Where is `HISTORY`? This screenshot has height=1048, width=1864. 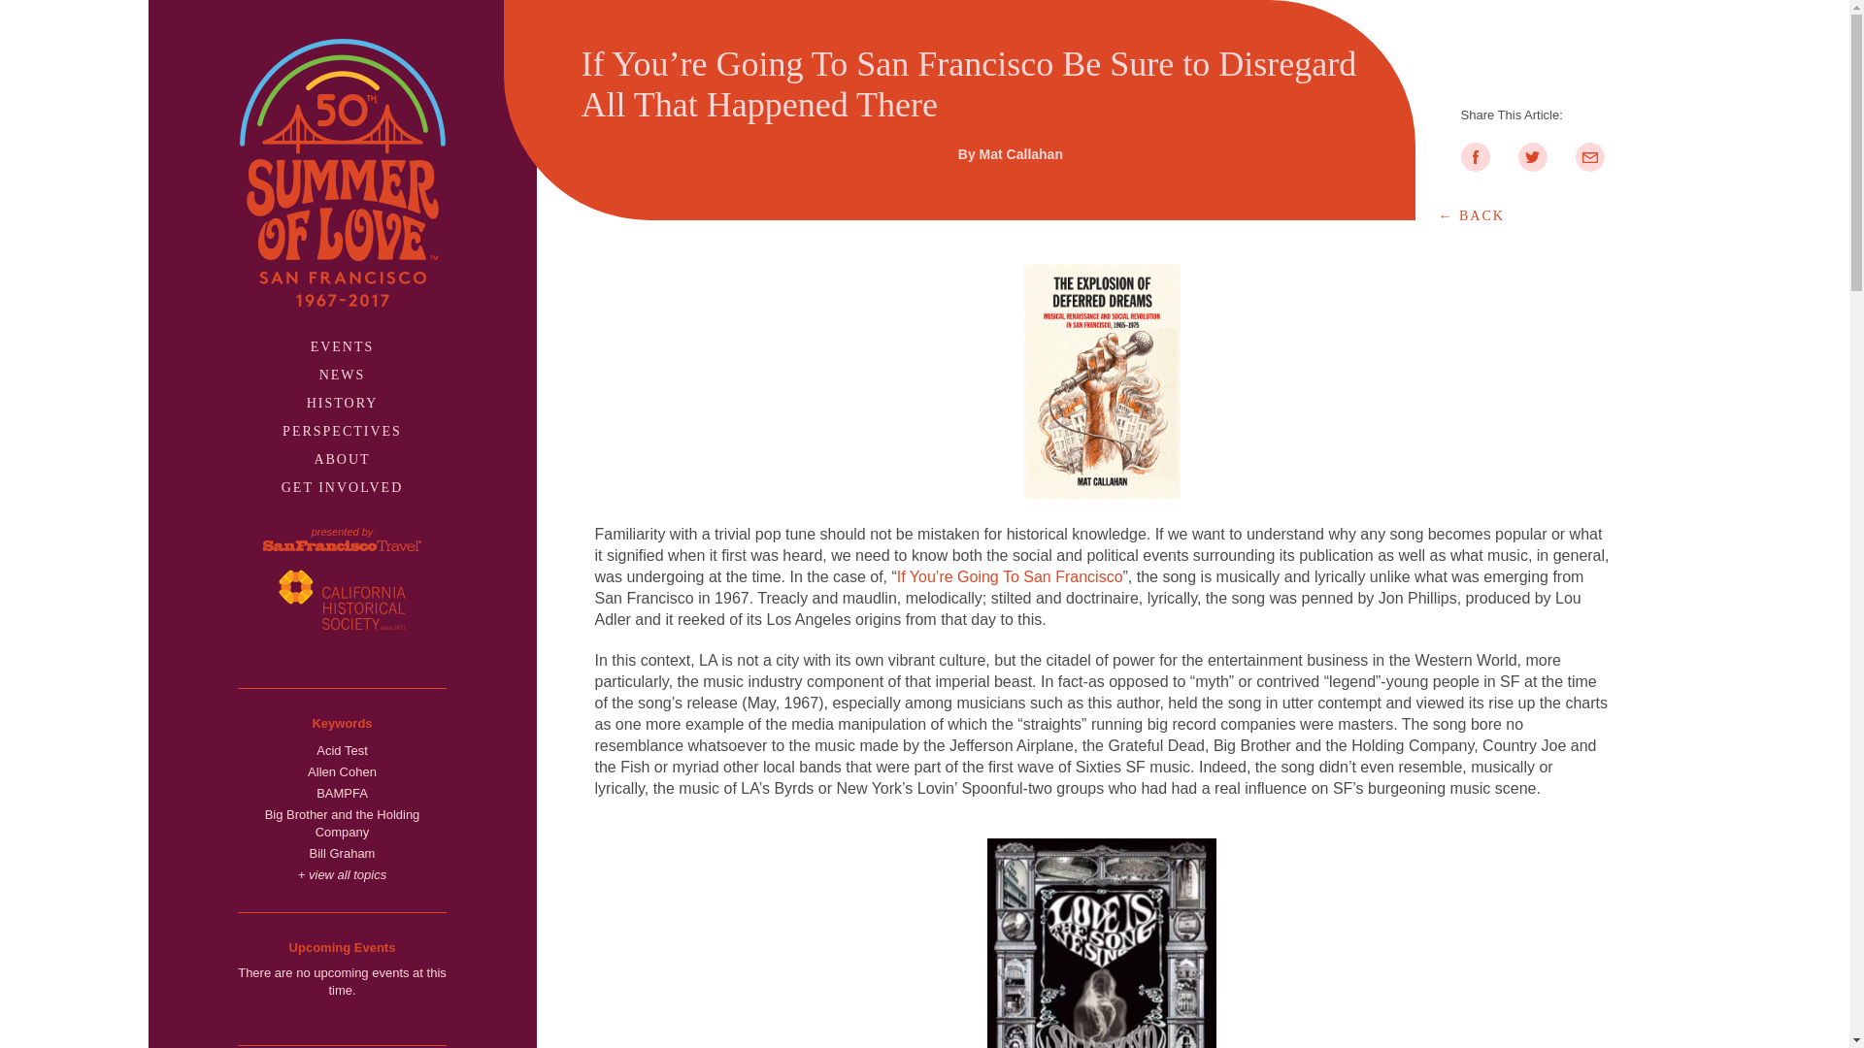 HISTORY is located at coordinates (342, 404).